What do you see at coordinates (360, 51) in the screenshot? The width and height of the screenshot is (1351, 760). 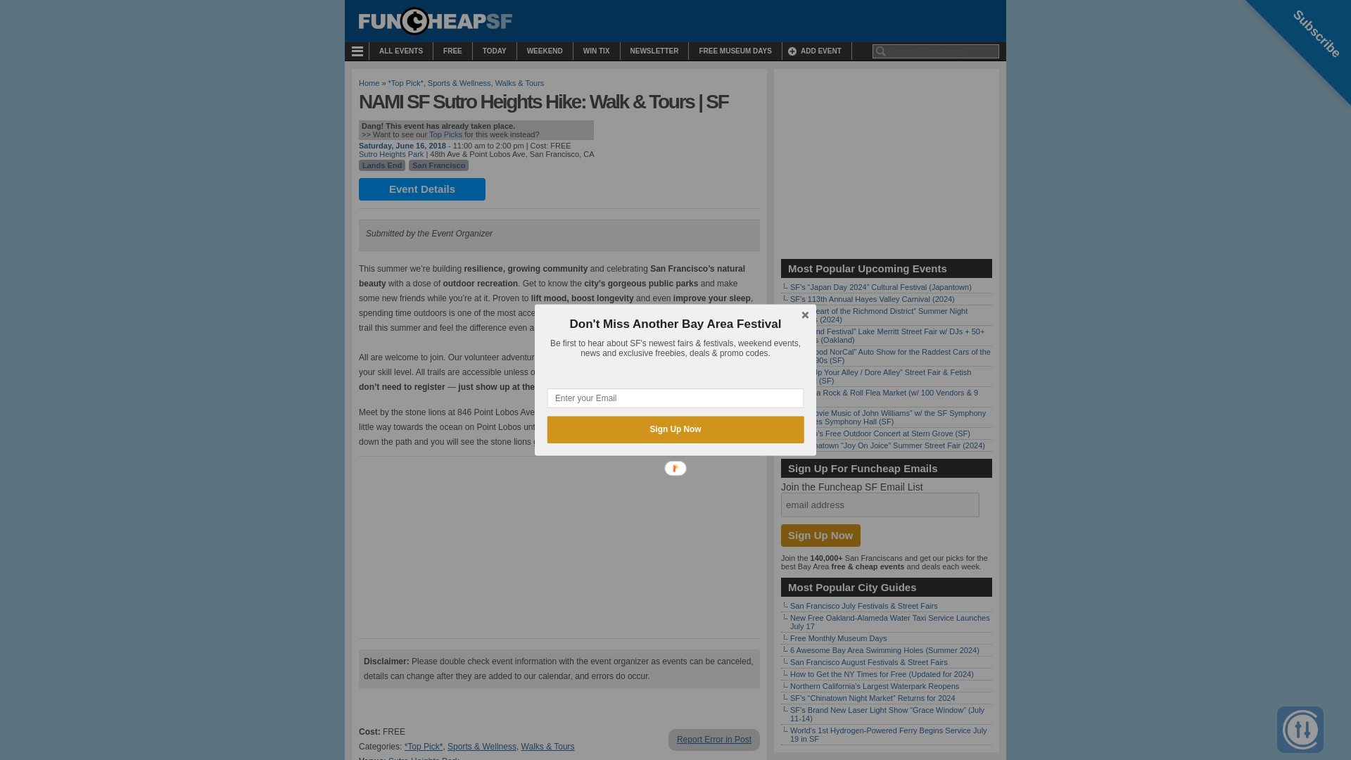 I see `MENU` at bounding box center [360, 51].